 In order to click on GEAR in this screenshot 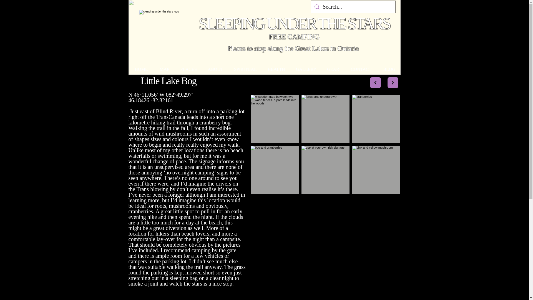, I will do `click(333, 69)`.